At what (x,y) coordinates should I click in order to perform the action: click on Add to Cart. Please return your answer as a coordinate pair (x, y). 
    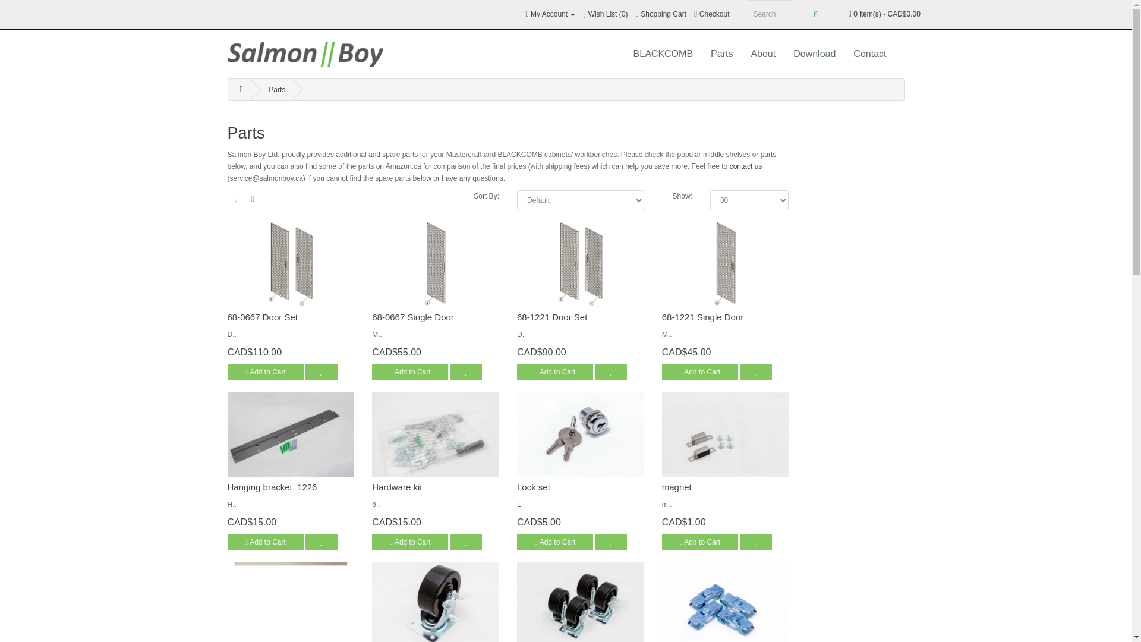
    Looking at the image, I should click on (555, 372).